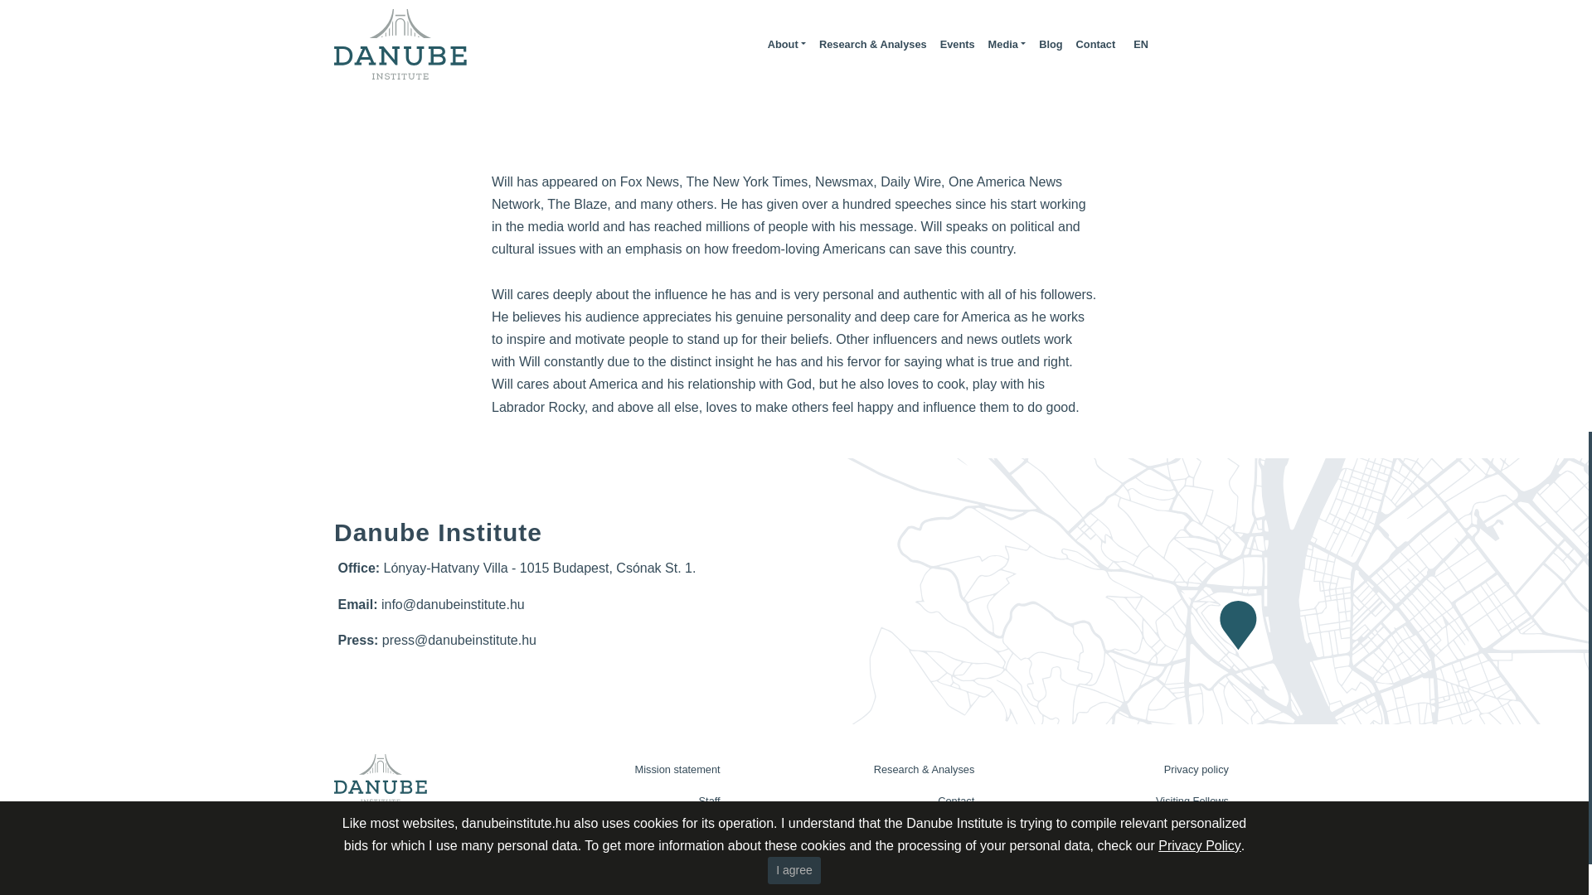 The height and width of the screenshot is (895, 1592). Describe the element at coordinates (1127, 770) in the screenshot. I see `Privacy policy` at that location.